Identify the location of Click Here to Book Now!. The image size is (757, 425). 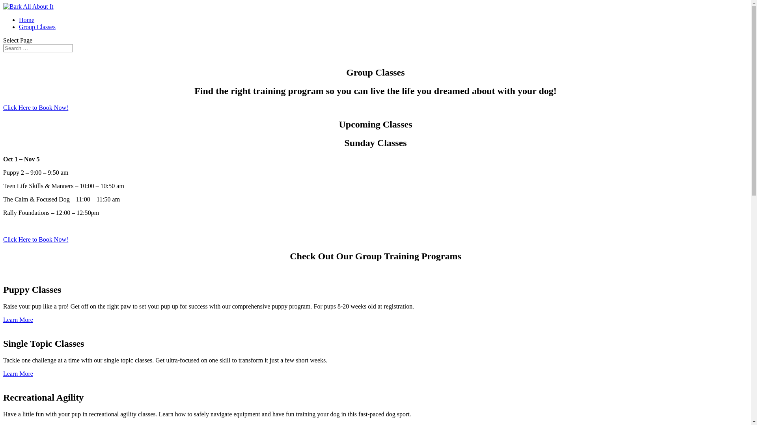
(35, 239).